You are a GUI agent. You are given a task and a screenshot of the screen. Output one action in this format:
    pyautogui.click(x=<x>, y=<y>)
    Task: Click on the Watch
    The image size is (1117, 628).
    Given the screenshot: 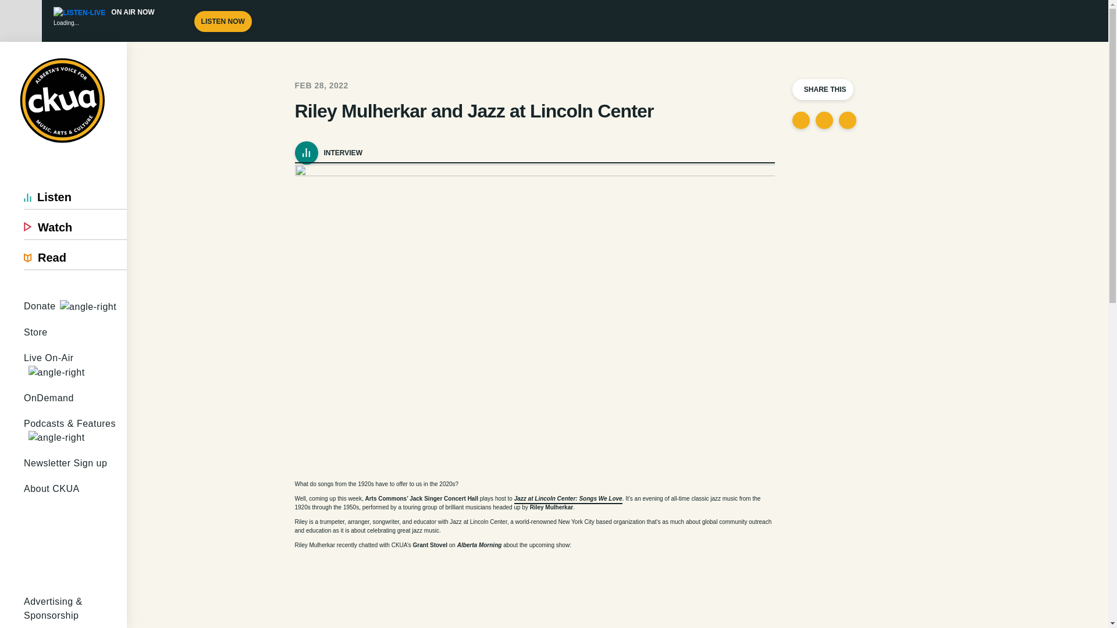 What is the action you would take?
    pyautogui.click(x=75, y=227)
    